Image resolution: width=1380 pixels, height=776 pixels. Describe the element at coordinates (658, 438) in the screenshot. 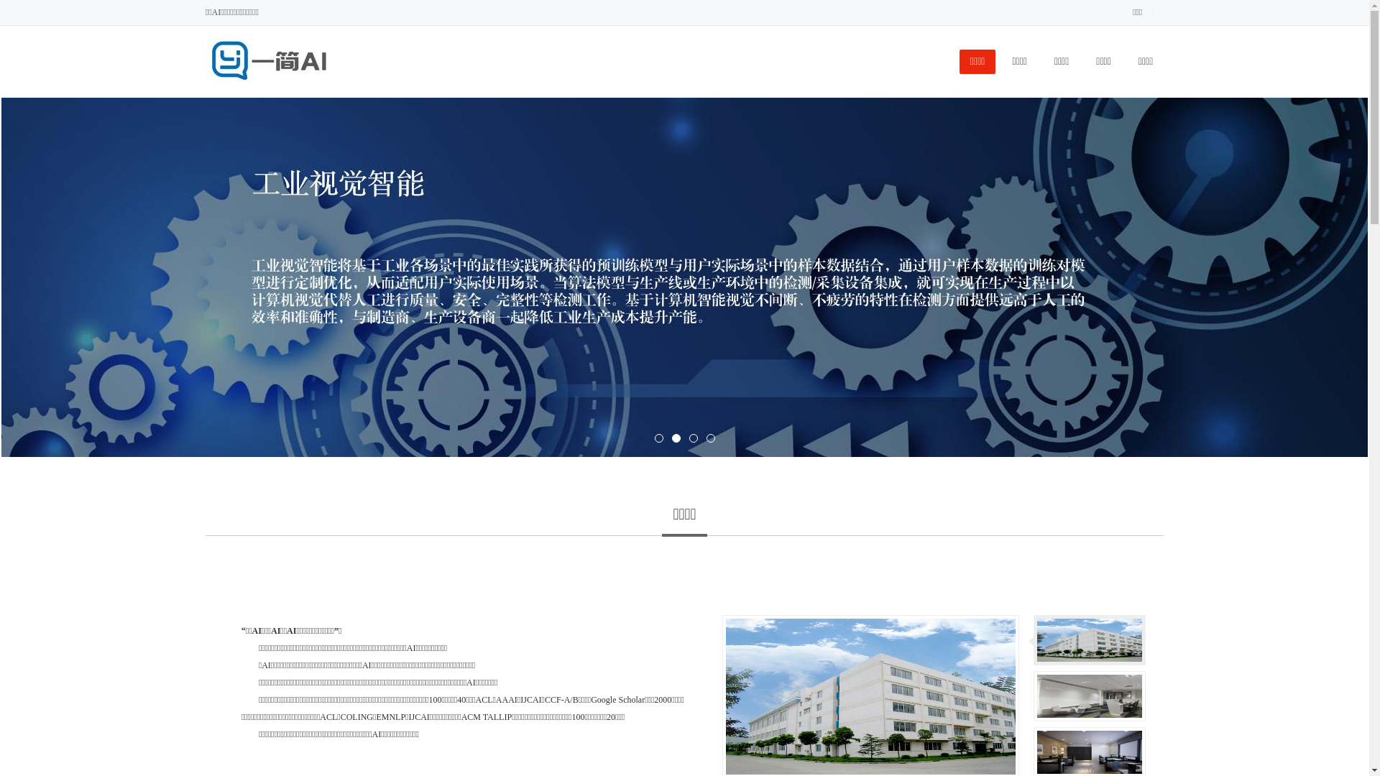

I see `1` at that location.